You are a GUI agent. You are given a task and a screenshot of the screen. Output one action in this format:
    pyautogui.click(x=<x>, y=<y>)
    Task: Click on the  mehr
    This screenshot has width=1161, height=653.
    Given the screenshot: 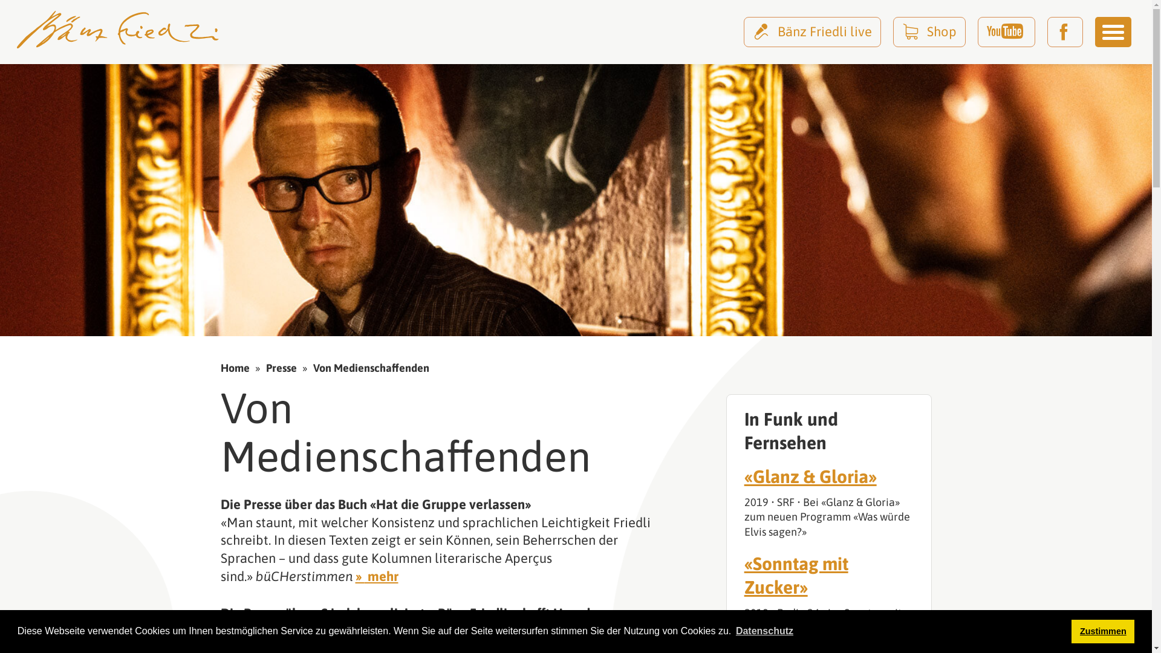 What is the action you would take?
    pyautogui.click(x=377, y=576)
    